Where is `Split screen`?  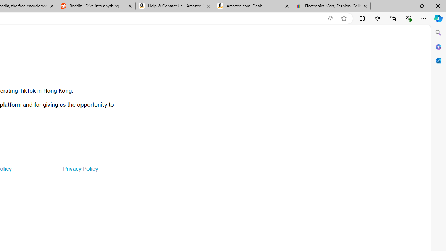
Split screen is located at coordinates (362, 18).